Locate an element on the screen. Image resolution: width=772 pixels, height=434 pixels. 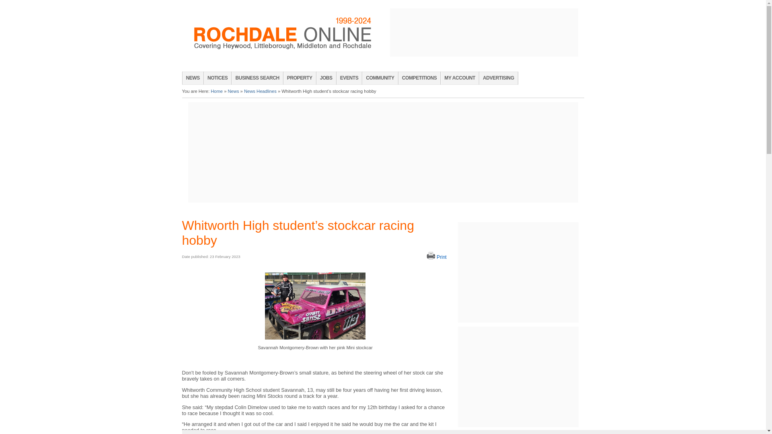
EVENTS is located at coordinates (349, 78).